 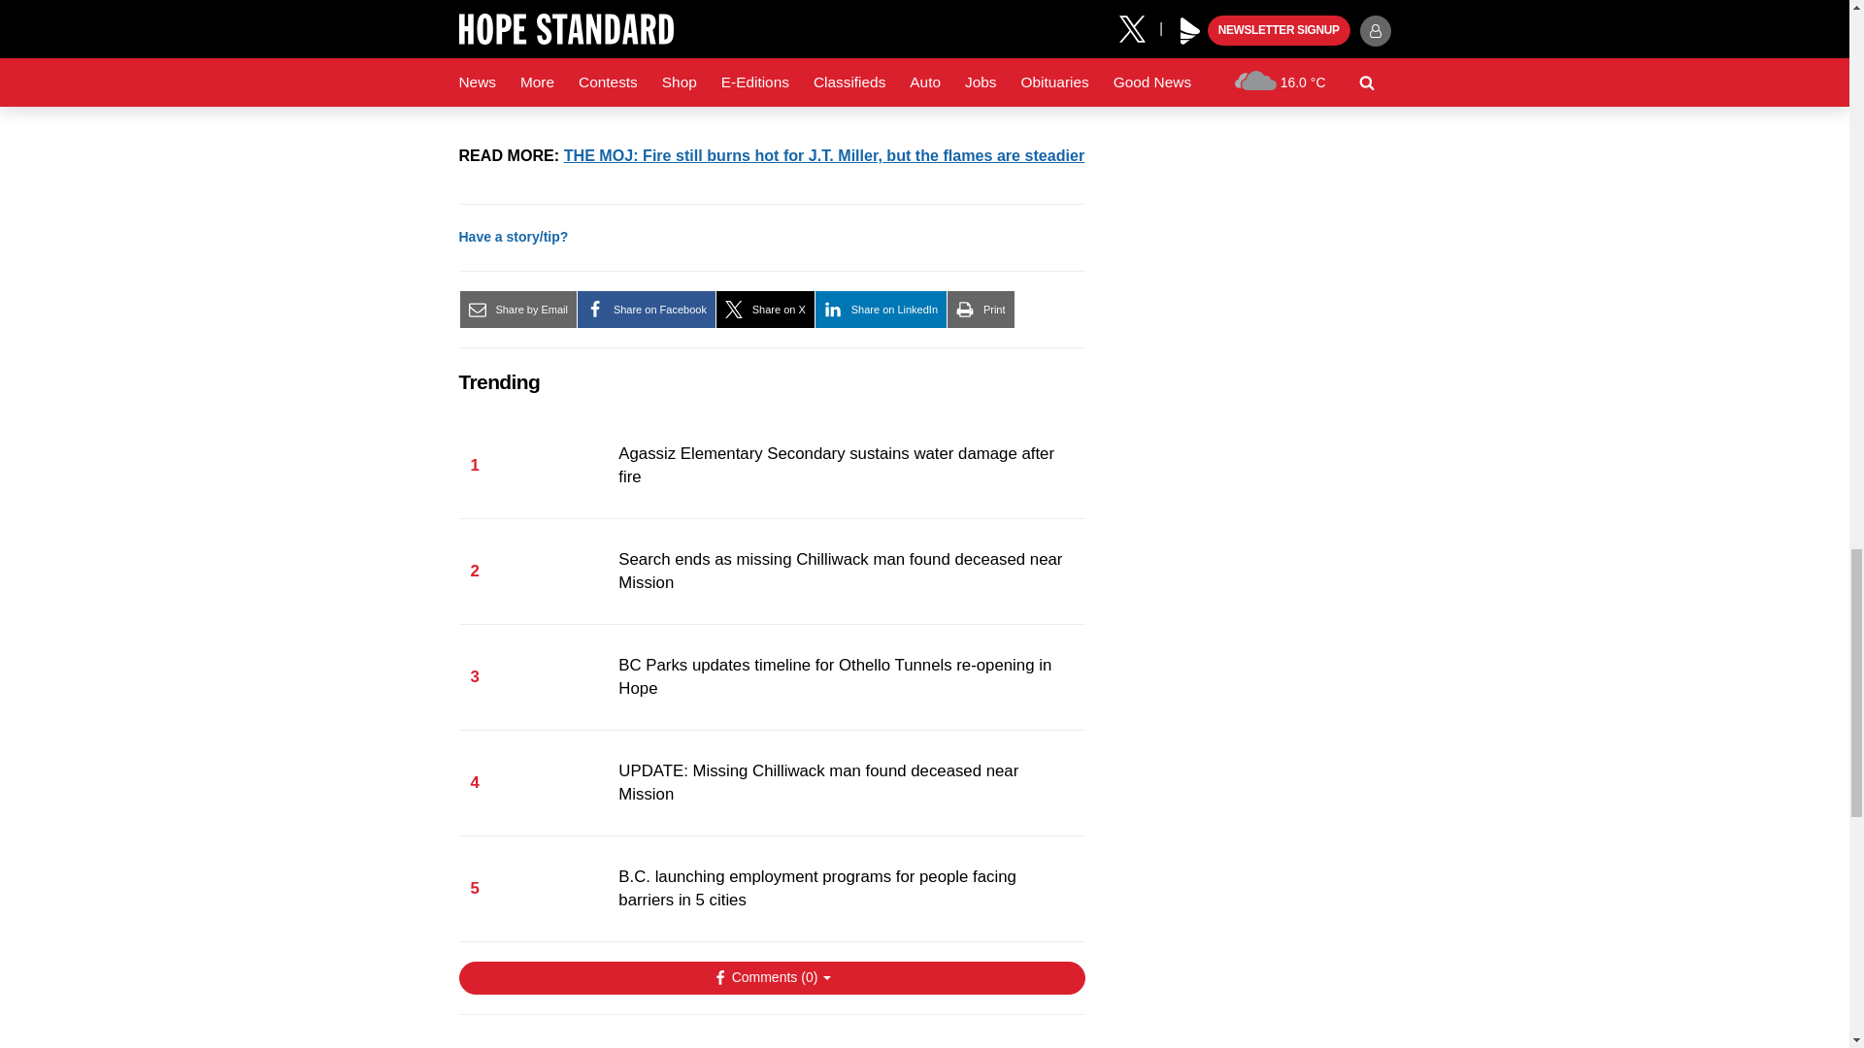 What do you see at coordinates (771, 978) in the screenshot?
I see `Show Comments` at bounding box center [771, 978].